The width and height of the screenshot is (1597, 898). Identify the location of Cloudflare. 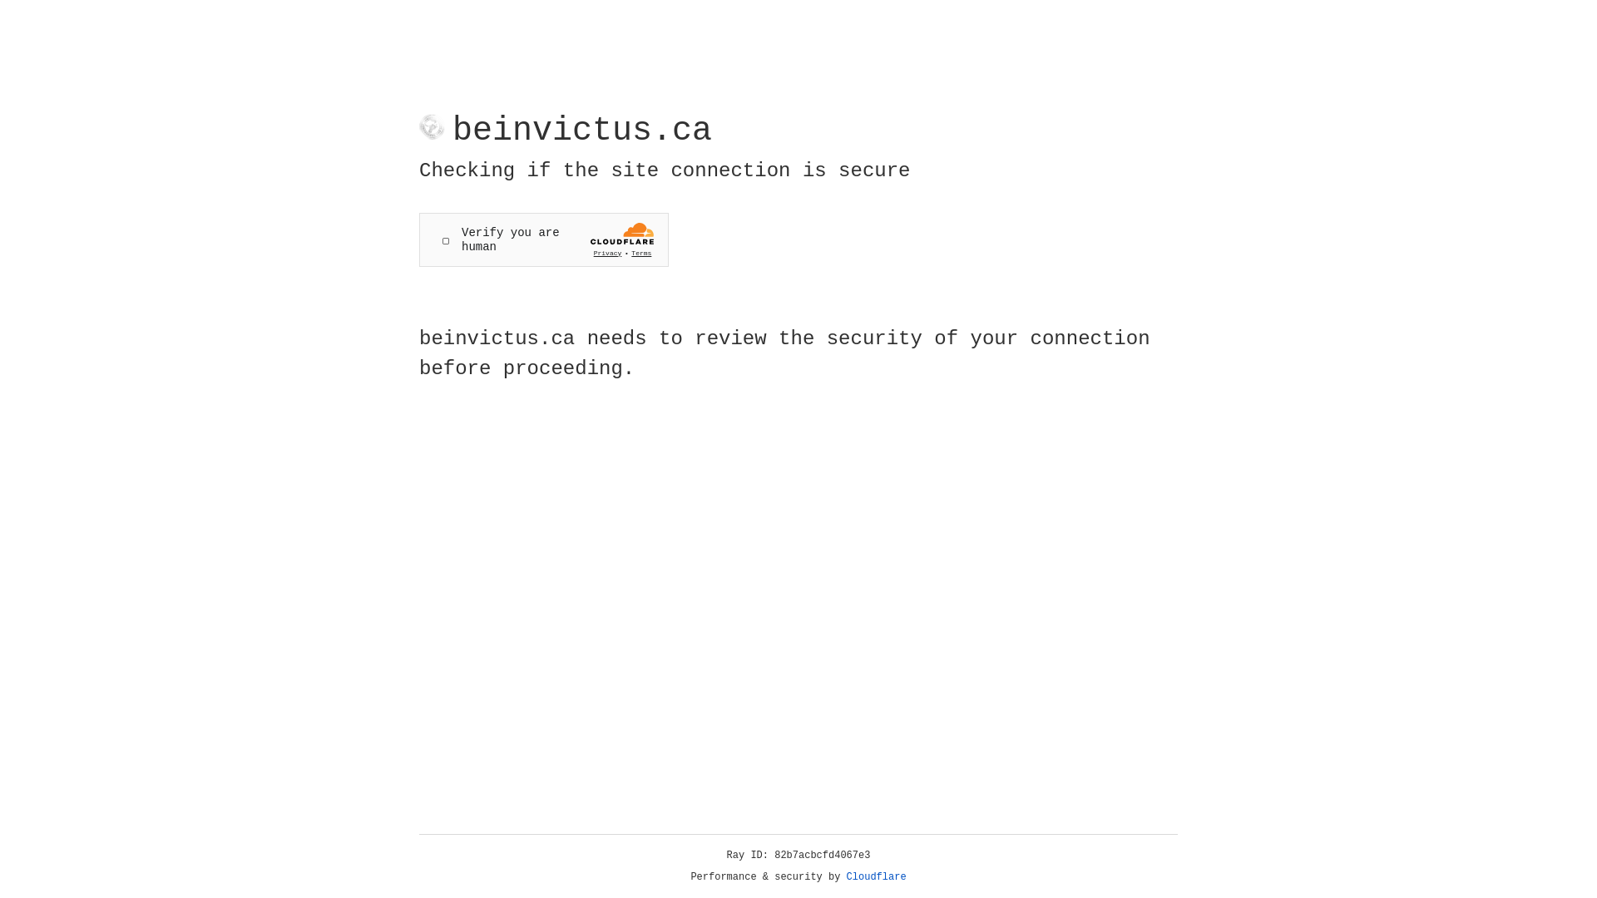
(877, 877).